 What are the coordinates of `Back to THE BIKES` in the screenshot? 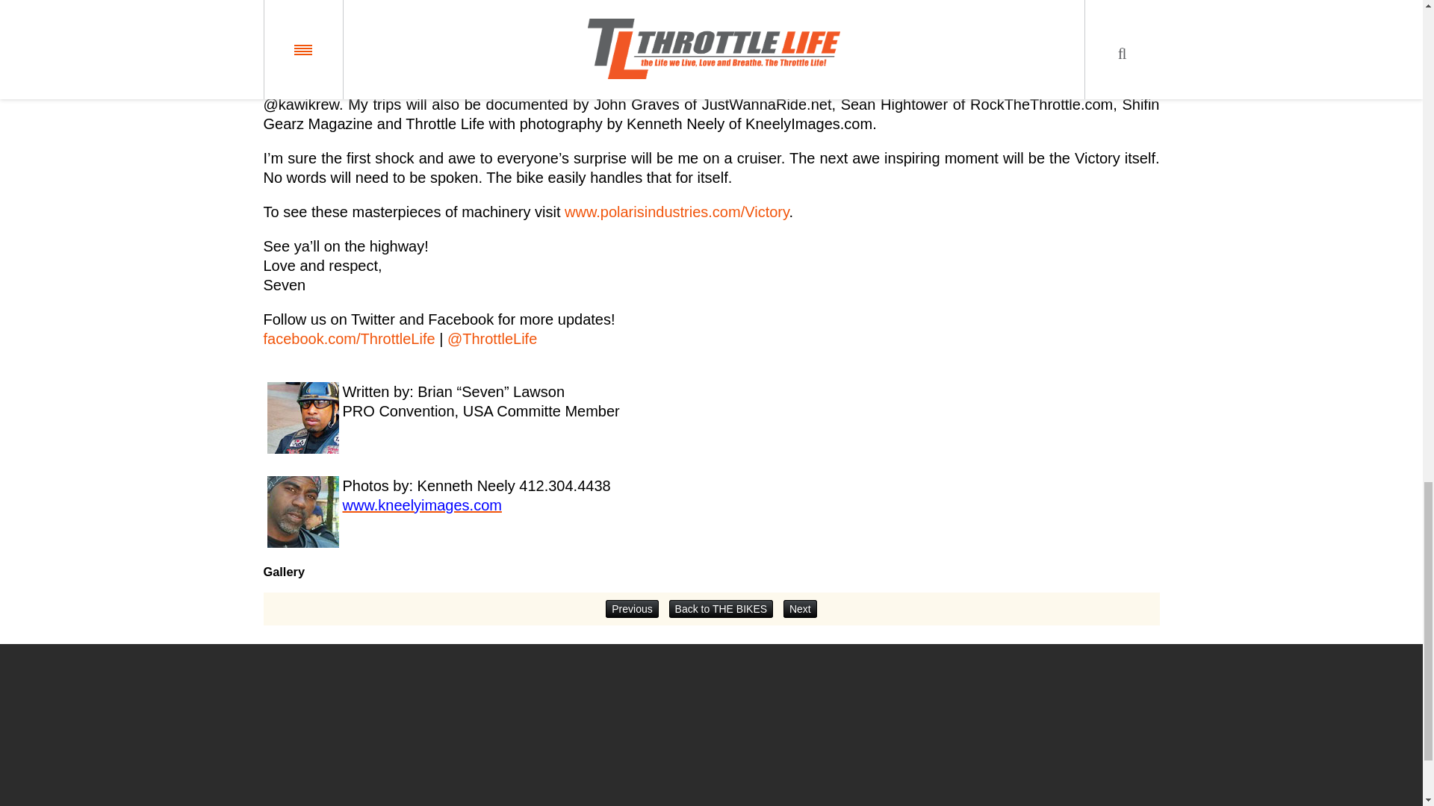 It's located at (721, 609).